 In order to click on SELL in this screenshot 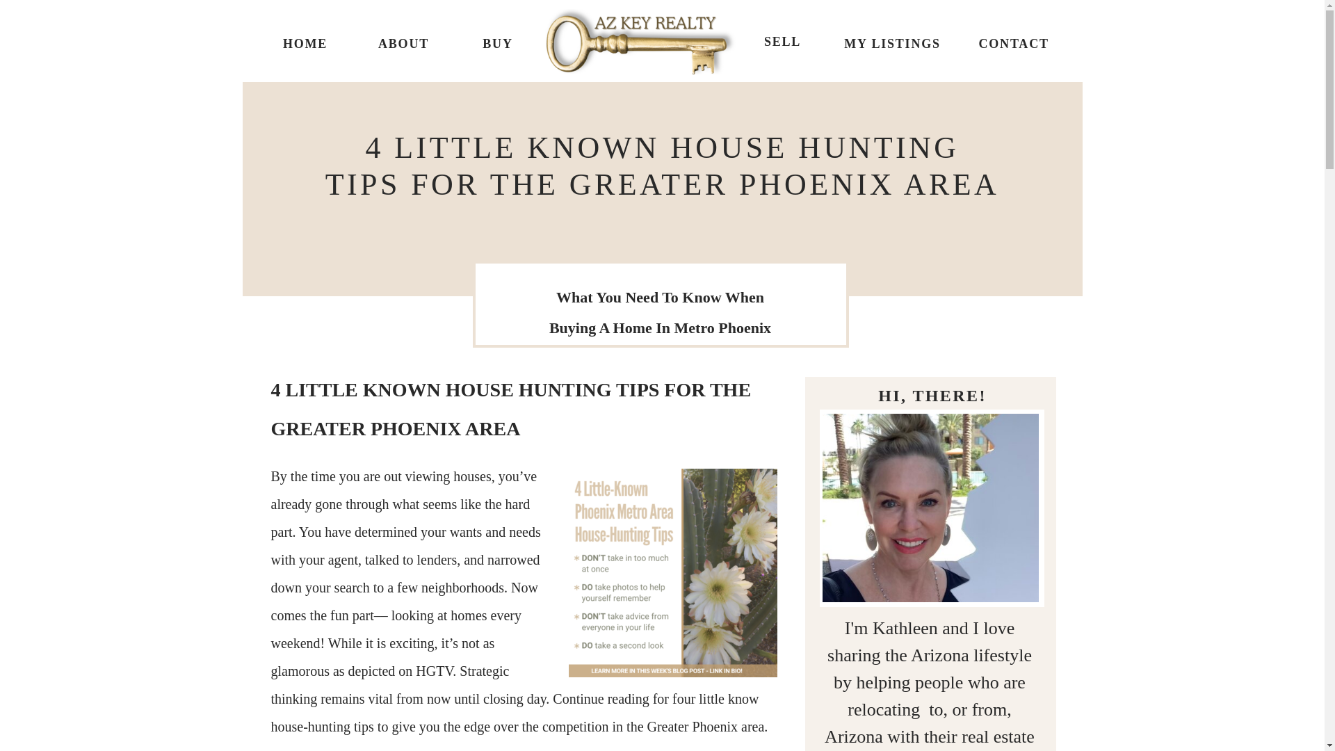, I will do `click(783, 42)`.